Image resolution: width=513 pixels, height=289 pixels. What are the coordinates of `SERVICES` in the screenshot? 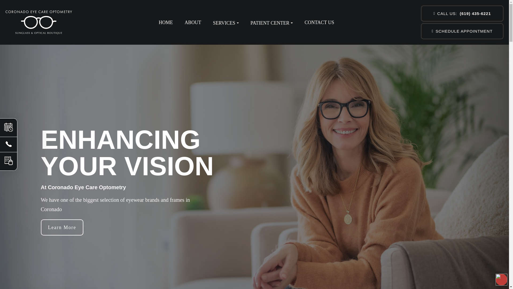 It's located at (226, 23).